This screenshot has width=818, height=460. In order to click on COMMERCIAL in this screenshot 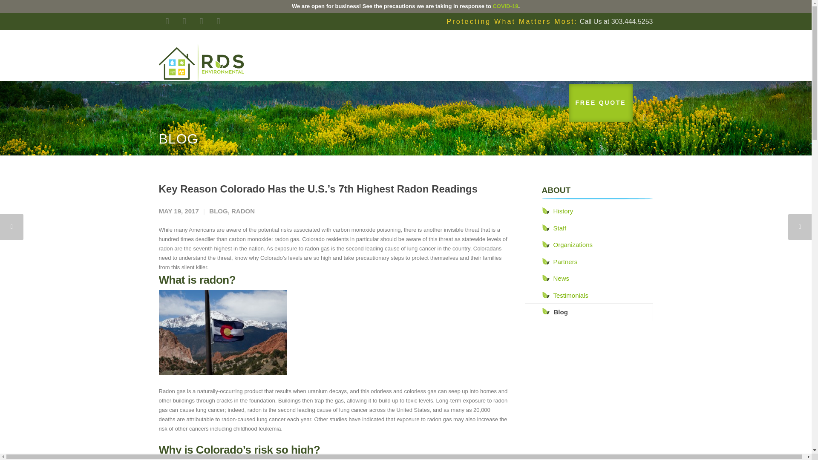, I will do `click(446, 102)`.